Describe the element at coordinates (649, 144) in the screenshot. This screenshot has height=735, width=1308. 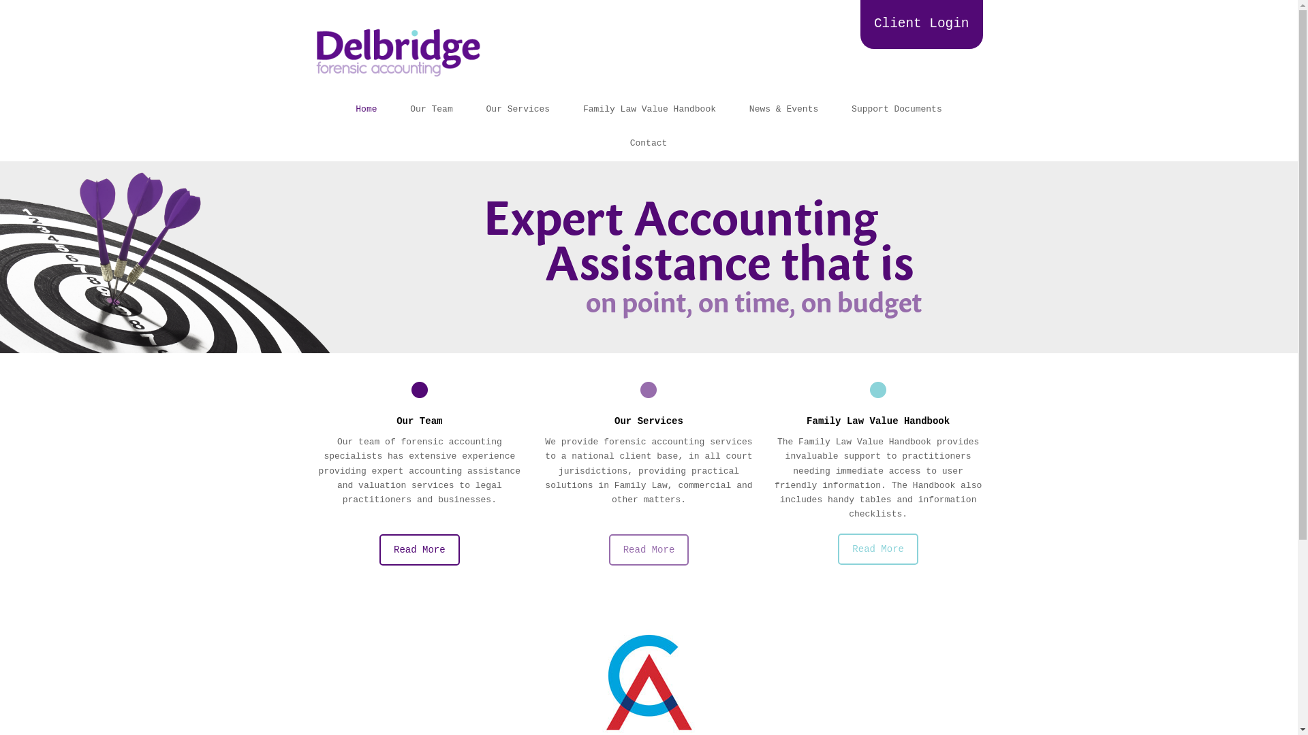
I see `Contact` at that location.